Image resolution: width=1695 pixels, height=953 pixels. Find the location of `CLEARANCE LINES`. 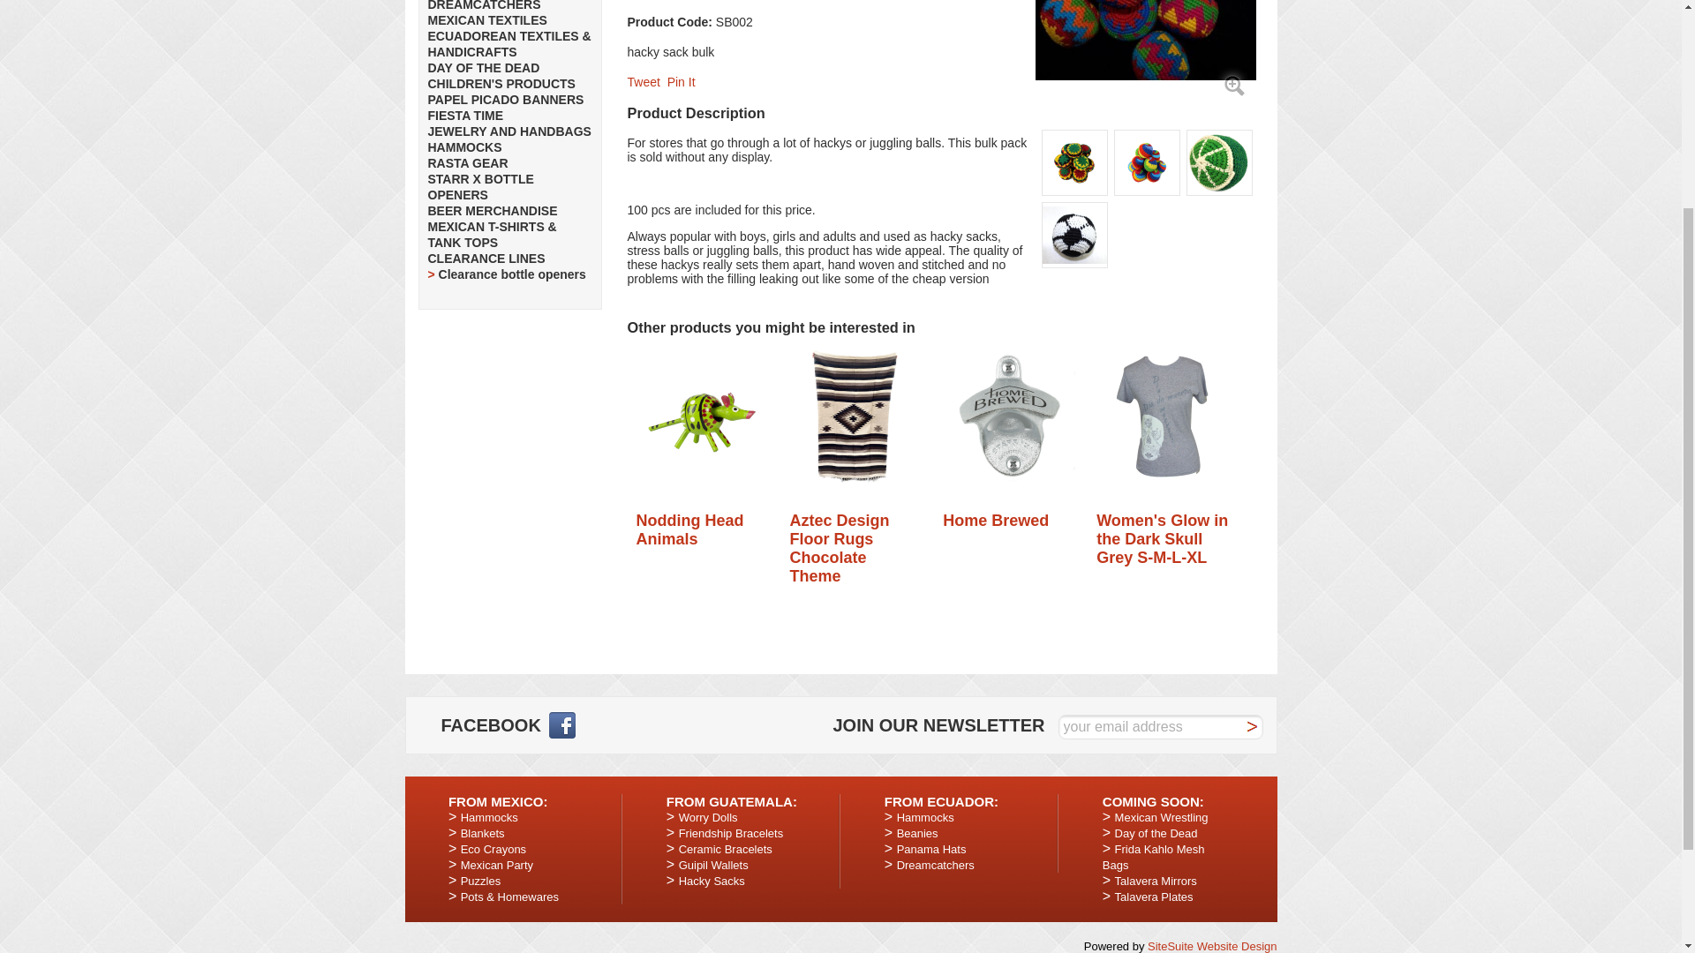

CLEARANCE LINES is located at coordinates (486, 259).